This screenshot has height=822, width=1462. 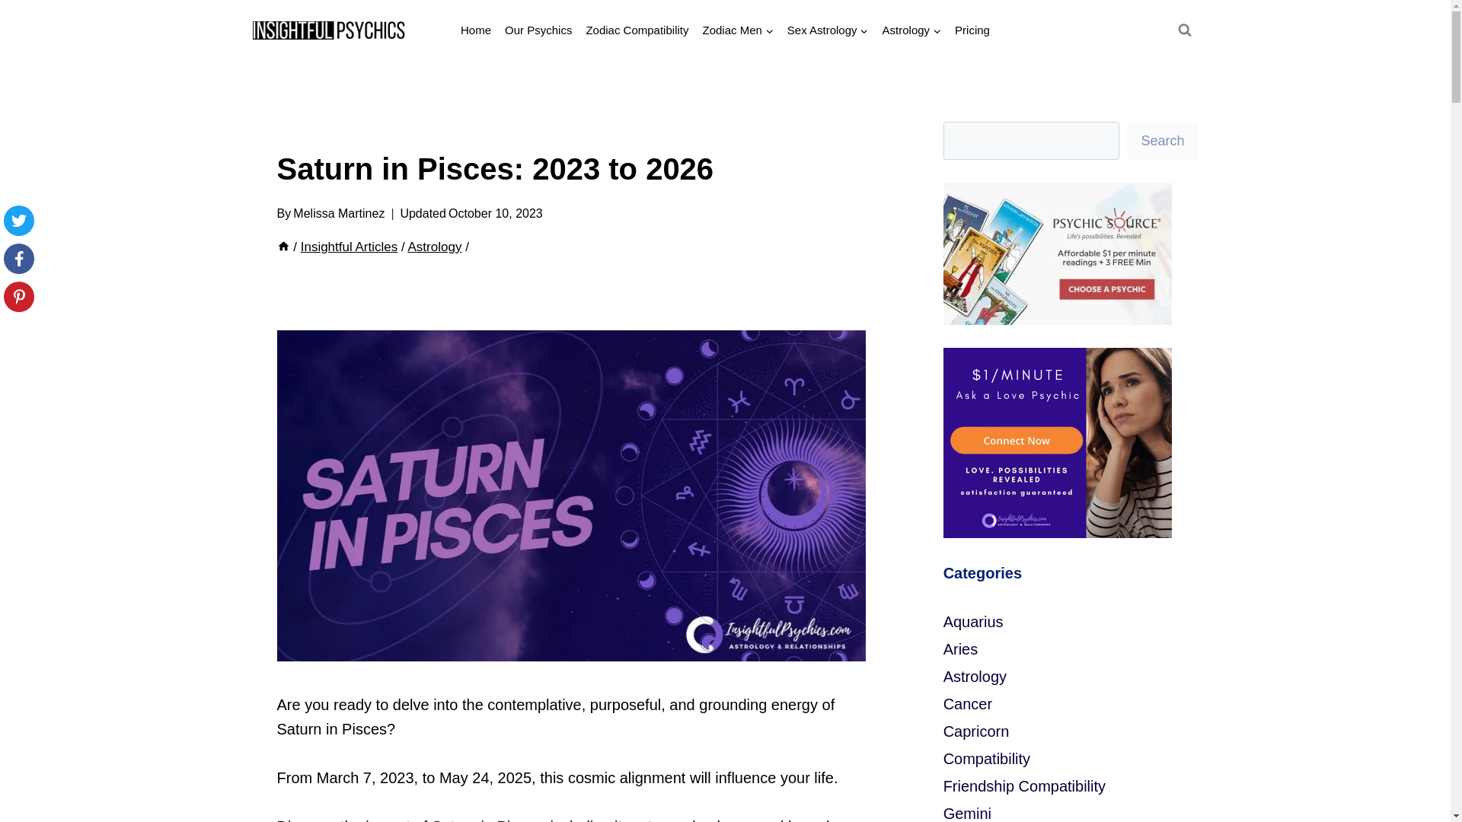 I want to click on Zodiac Men, so click(x=737, y=30).